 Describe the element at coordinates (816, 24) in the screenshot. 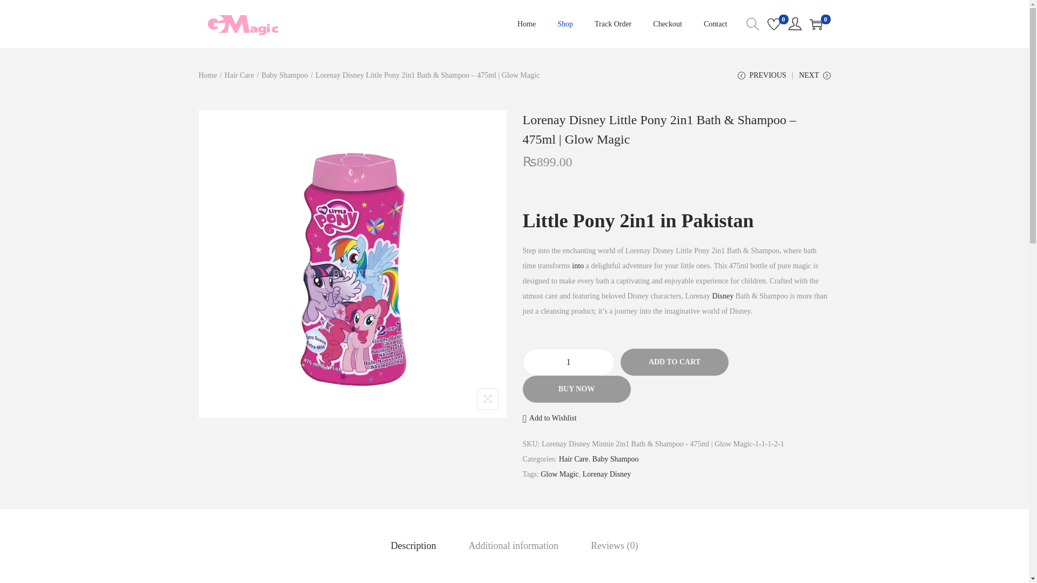

I see `0` at that location.